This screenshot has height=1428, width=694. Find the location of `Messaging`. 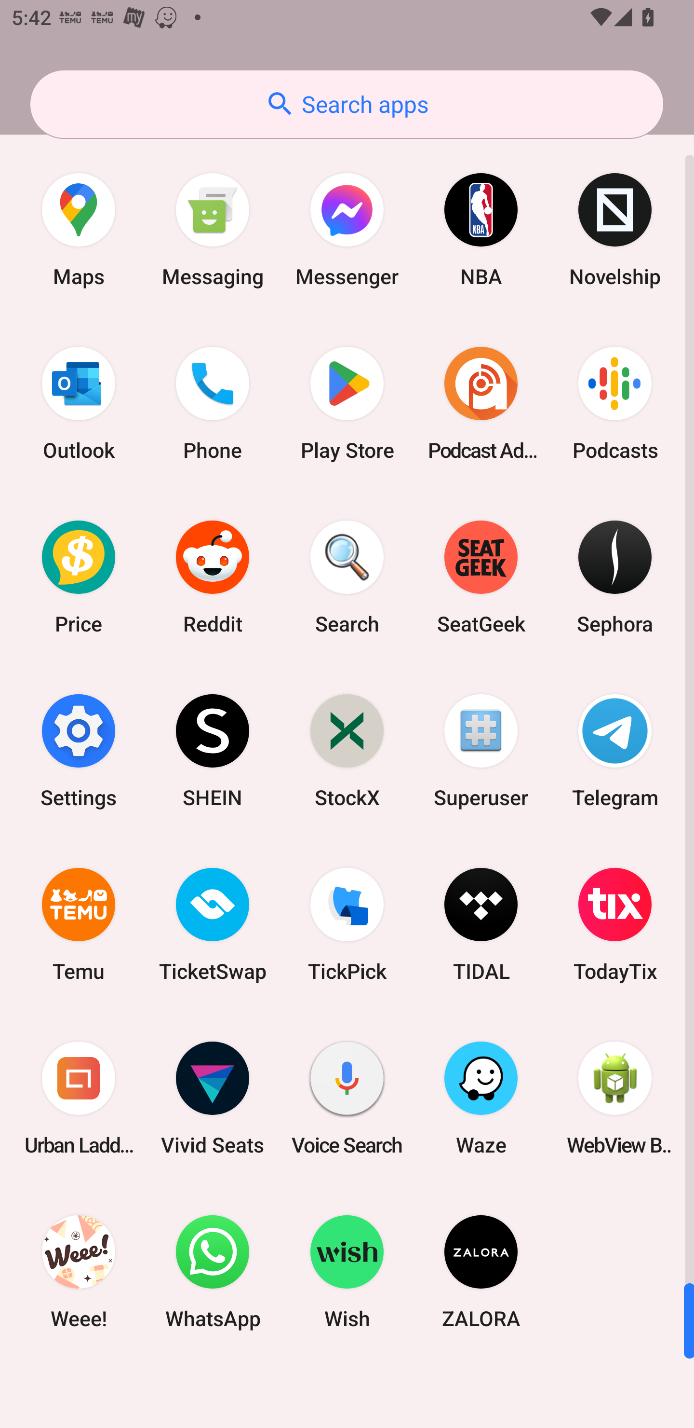

Messaging is located at coordinates (213, 230).